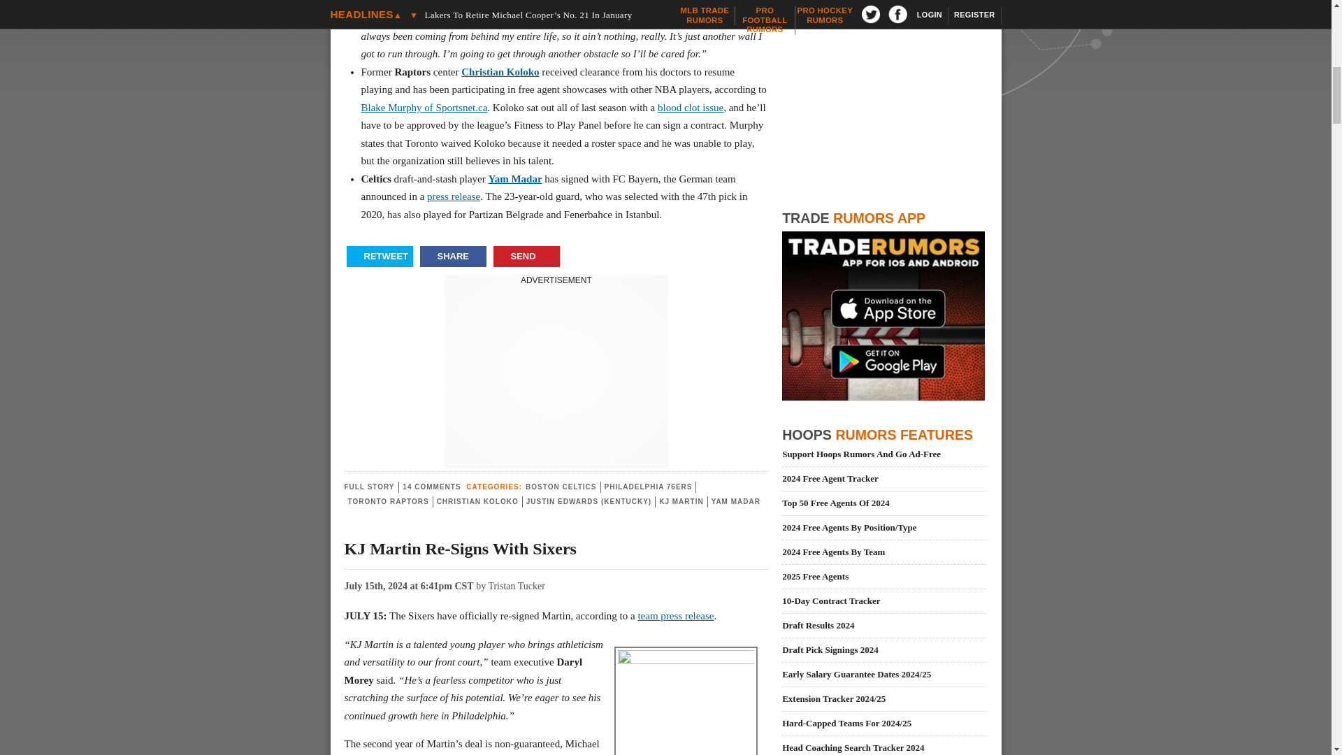  What do you see at coordinates (648, 487) in the screenshot?
I see `View all posts in Philadelphia 76ers` at bounding box center [648, 487].